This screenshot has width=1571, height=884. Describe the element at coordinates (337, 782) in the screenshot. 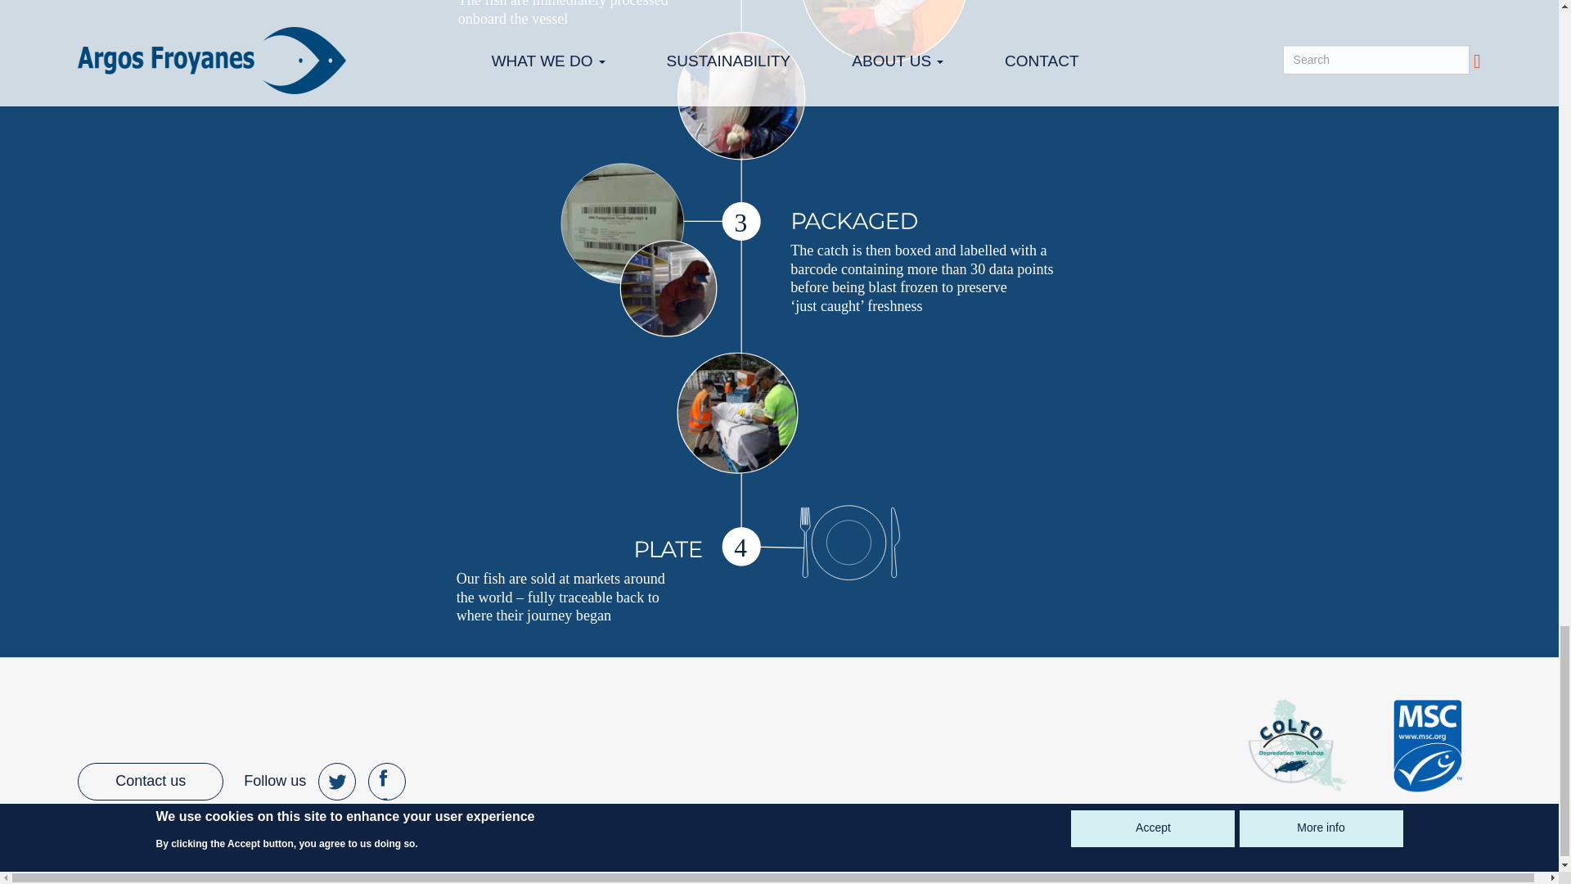

I see `twitter` at that location.